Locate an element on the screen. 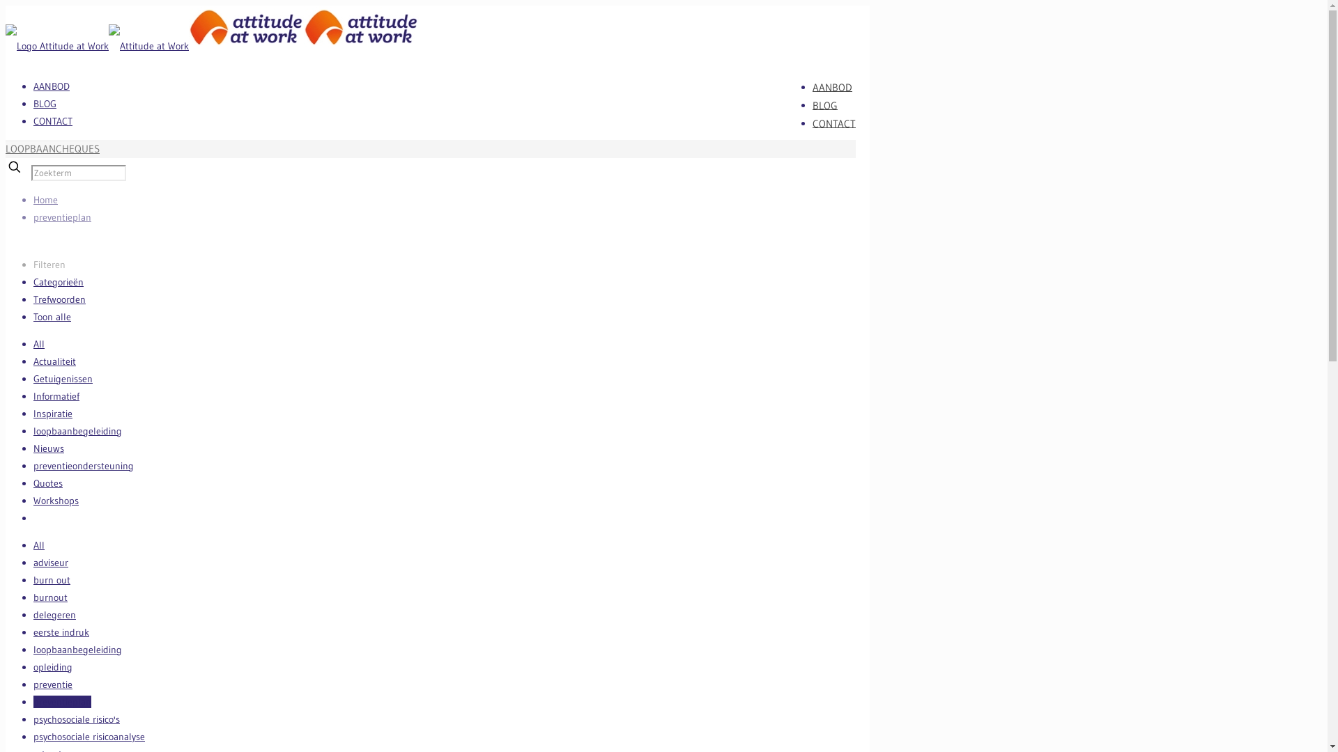 The image size is (1338, 752). Attitude at Work is located at coordinates (212, 46).